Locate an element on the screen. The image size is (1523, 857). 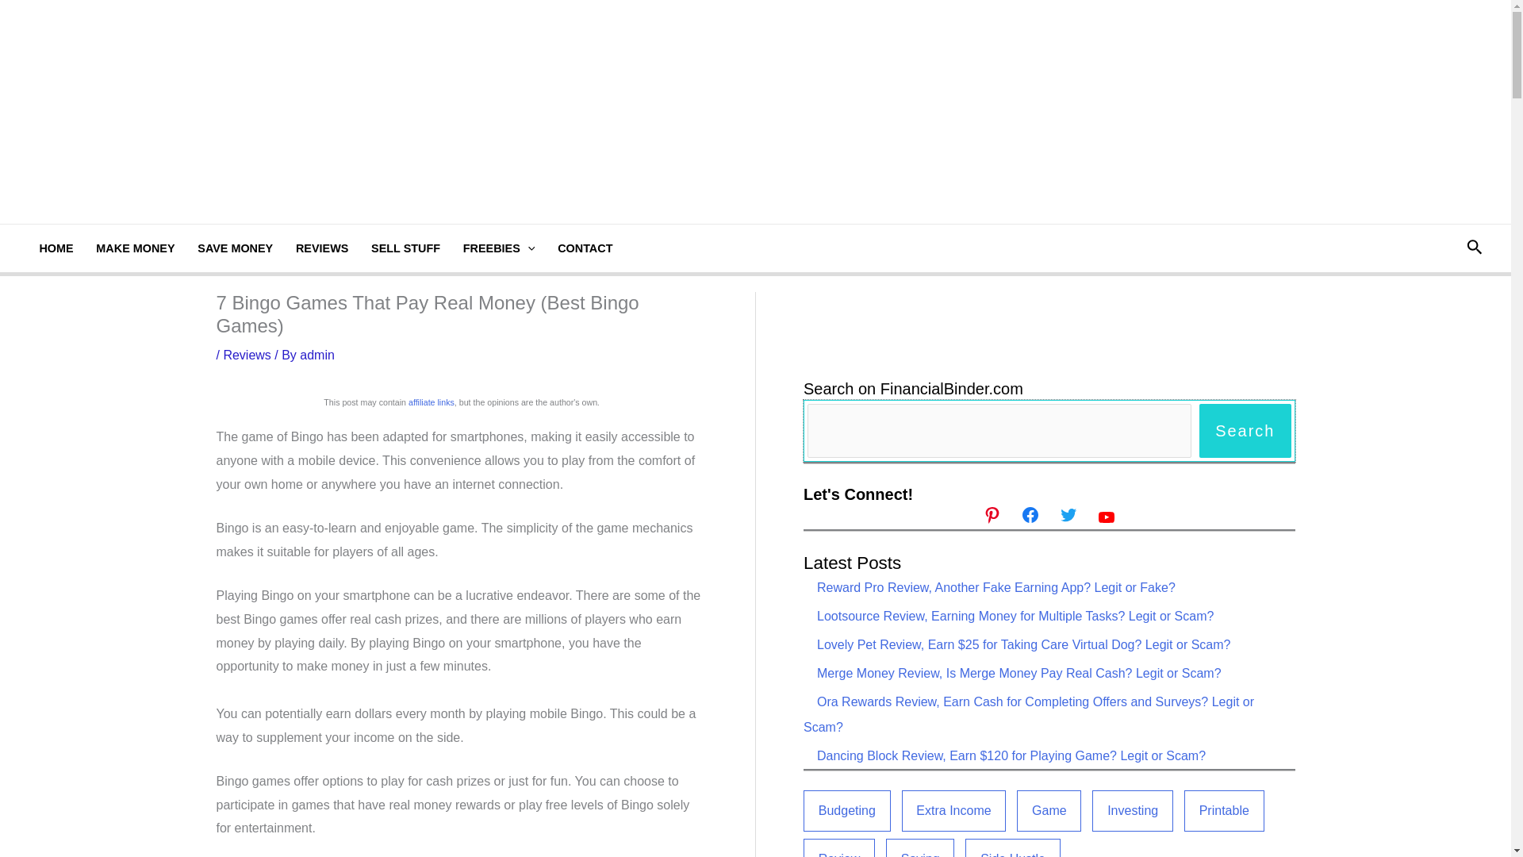
MAKE MONEY is located at coordinates (135, 248).